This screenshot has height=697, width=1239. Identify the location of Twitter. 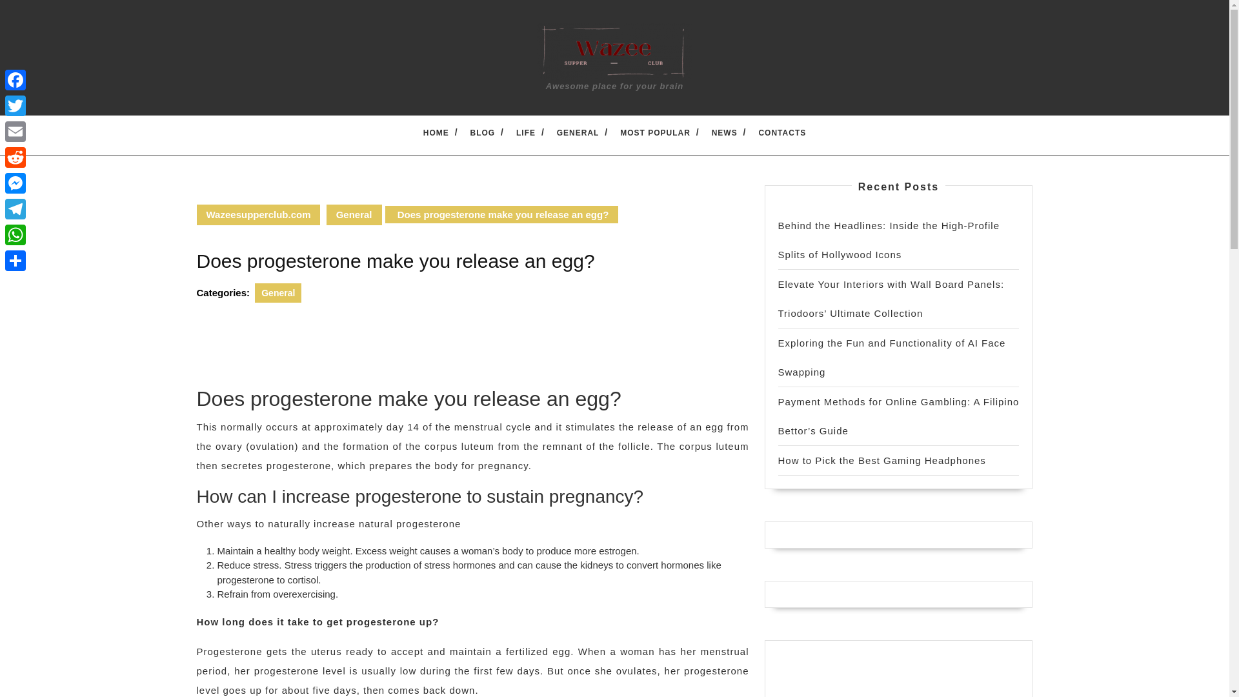
(15, 105).